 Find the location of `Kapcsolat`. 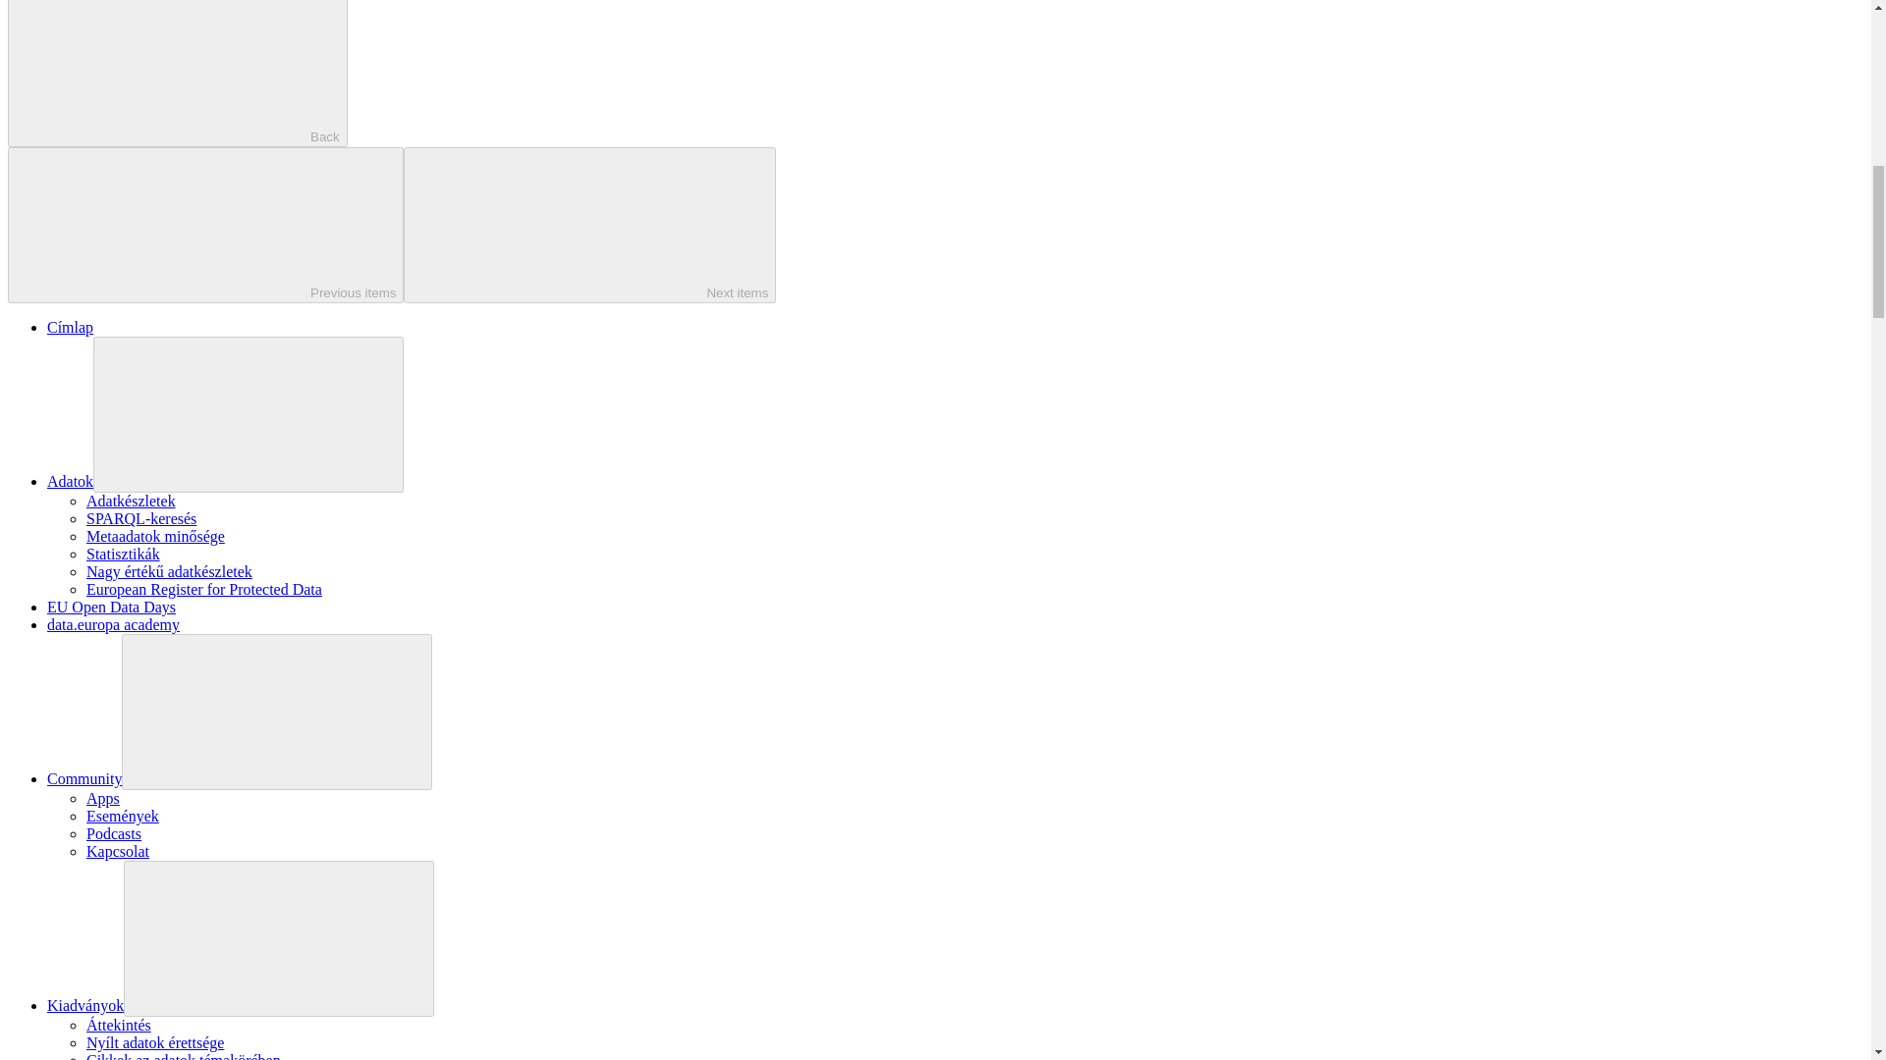

Kapcsolat is located at coordinates (118, 850).